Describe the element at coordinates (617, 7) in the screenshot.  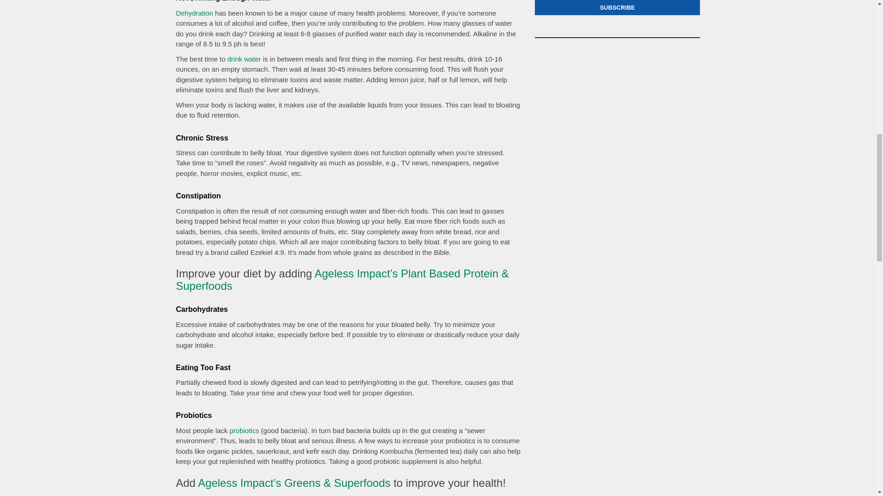
I see `Subscribe` at that location.